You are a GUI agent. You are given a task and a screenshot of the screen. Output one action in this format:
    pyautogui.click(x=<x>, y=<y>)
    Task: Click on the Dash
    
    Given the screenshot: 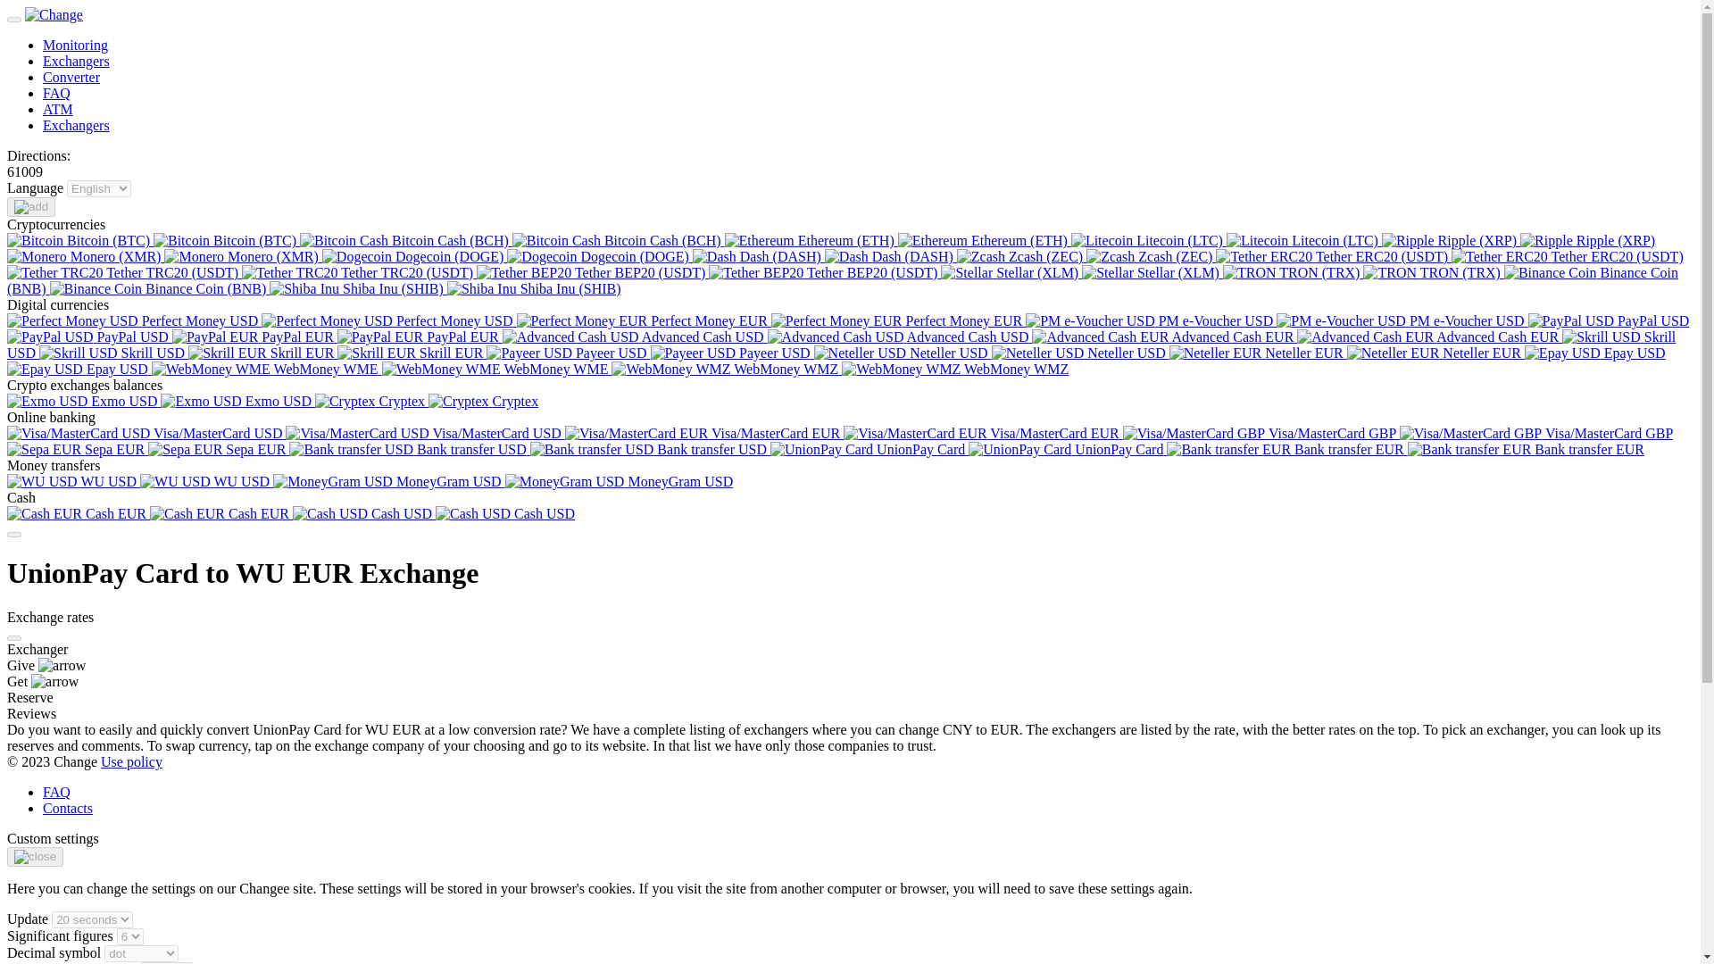 What is the action you would take?
    pyautogui.click(x=714, y=257)
    